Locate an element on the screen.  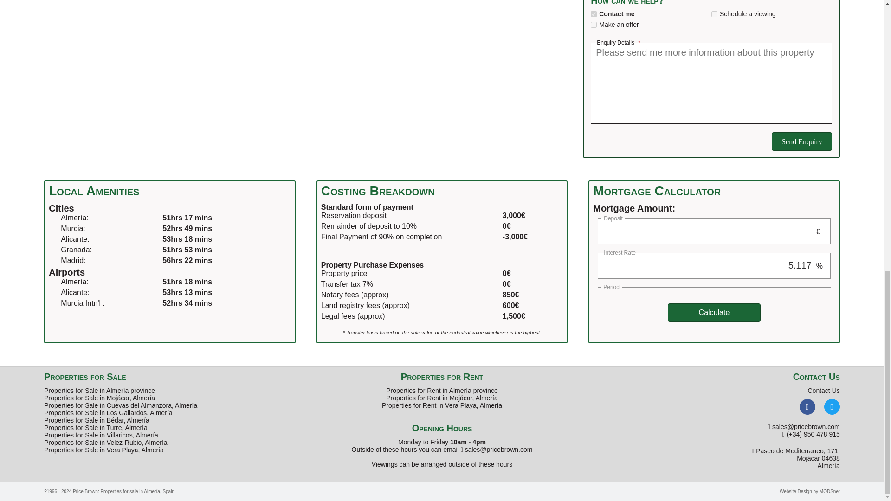
Calculate is located at coordinates (714, 313).